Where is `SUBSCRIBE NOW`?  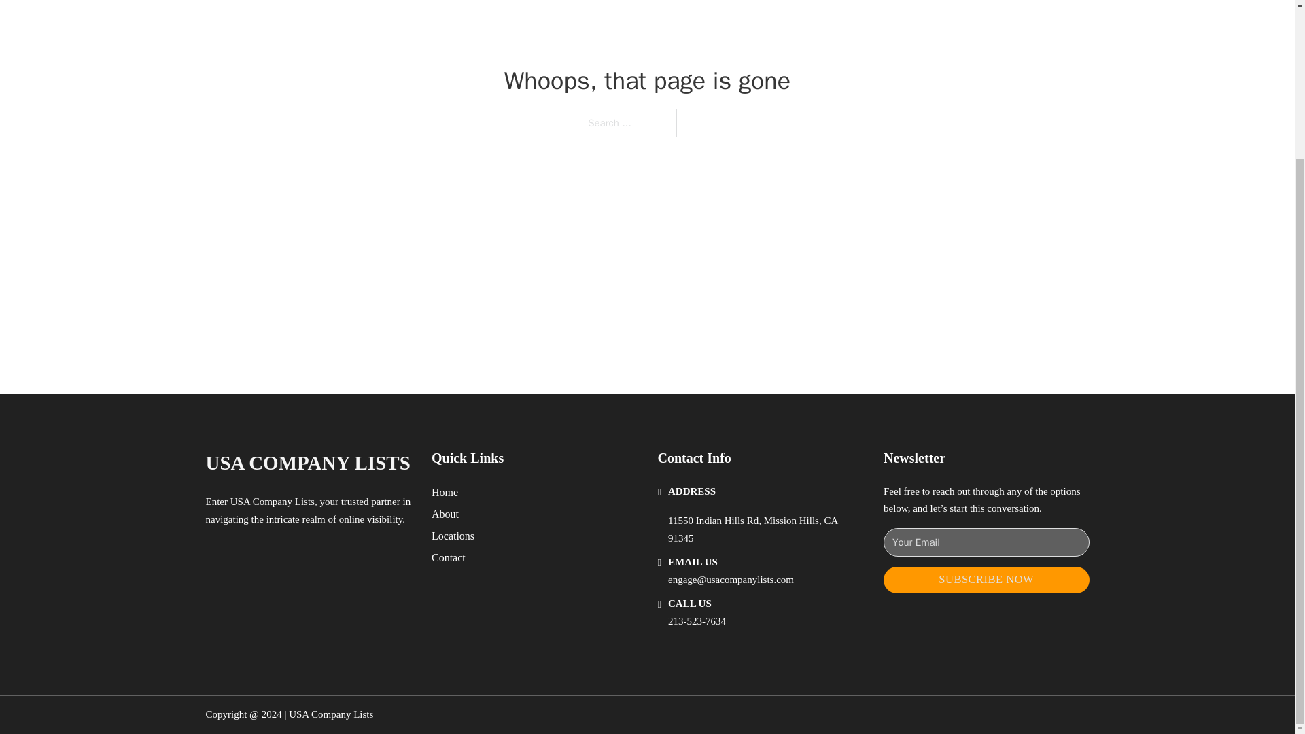 SUBSCRIBE NOW is located at coordinates (986, 579).